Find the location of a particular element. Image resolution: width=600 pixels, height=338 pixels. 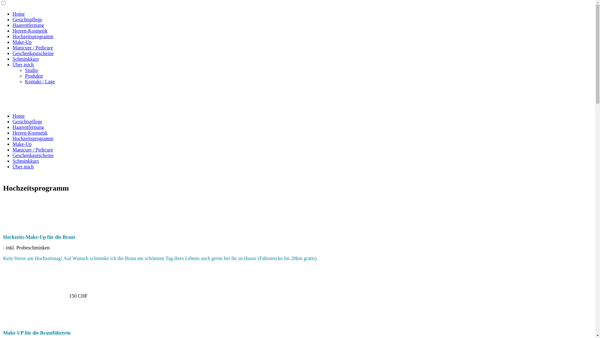

Haarentfernung is located at coordinates (28, 127).